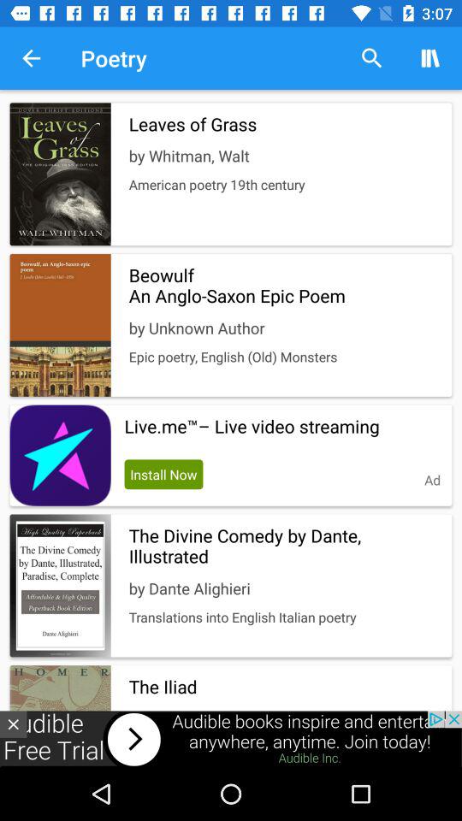 This screenshot has width=462, height=821. What do you see at coordinates (231, 739) in the screenshot?
I see `advertisement` at bounding box center [231, 739].